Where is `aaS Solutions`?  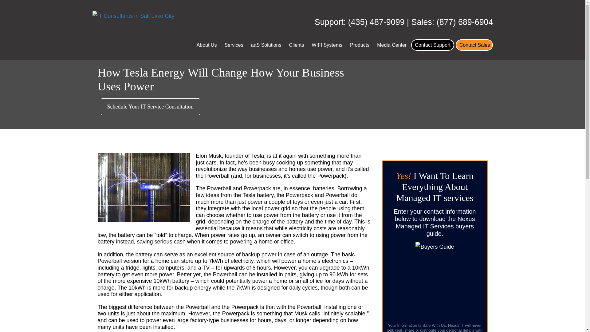
aaS Solutions is located at coordinates (266, 45).